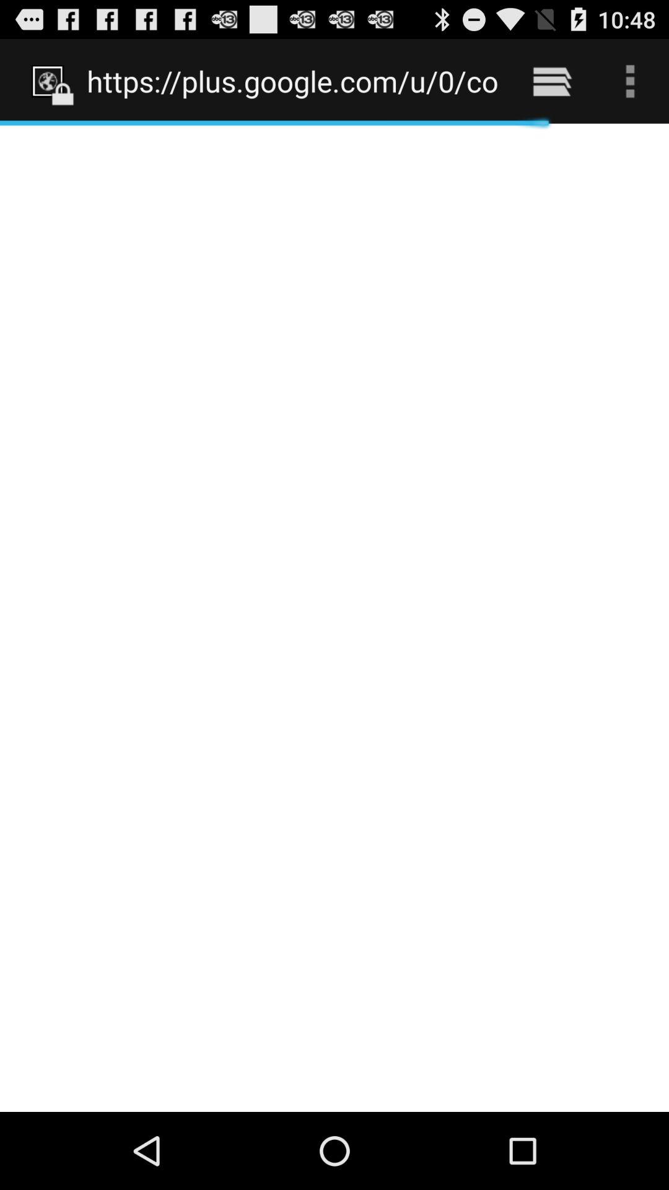 This screenshot has height=1190, width=669. I want to click on choose the https plus google at the top, so click(292, 81).